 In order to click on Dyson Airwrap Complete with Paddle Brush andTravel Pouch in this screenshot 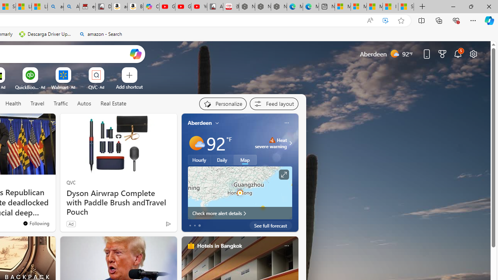, I will do `click(118, 203)`.